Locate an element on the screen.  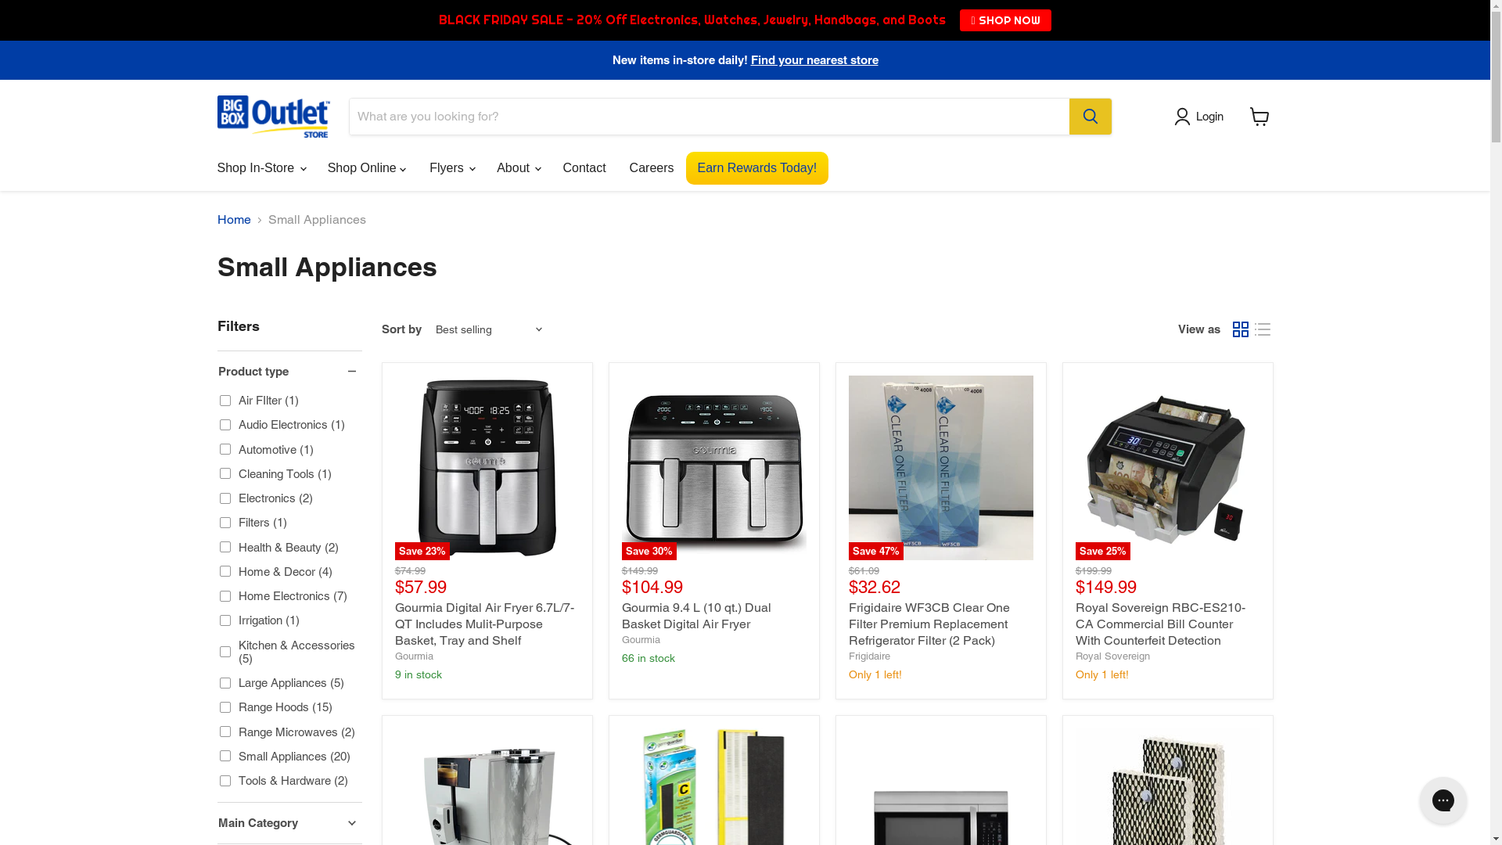
Save 25% is located at coordinates (1167, 468).